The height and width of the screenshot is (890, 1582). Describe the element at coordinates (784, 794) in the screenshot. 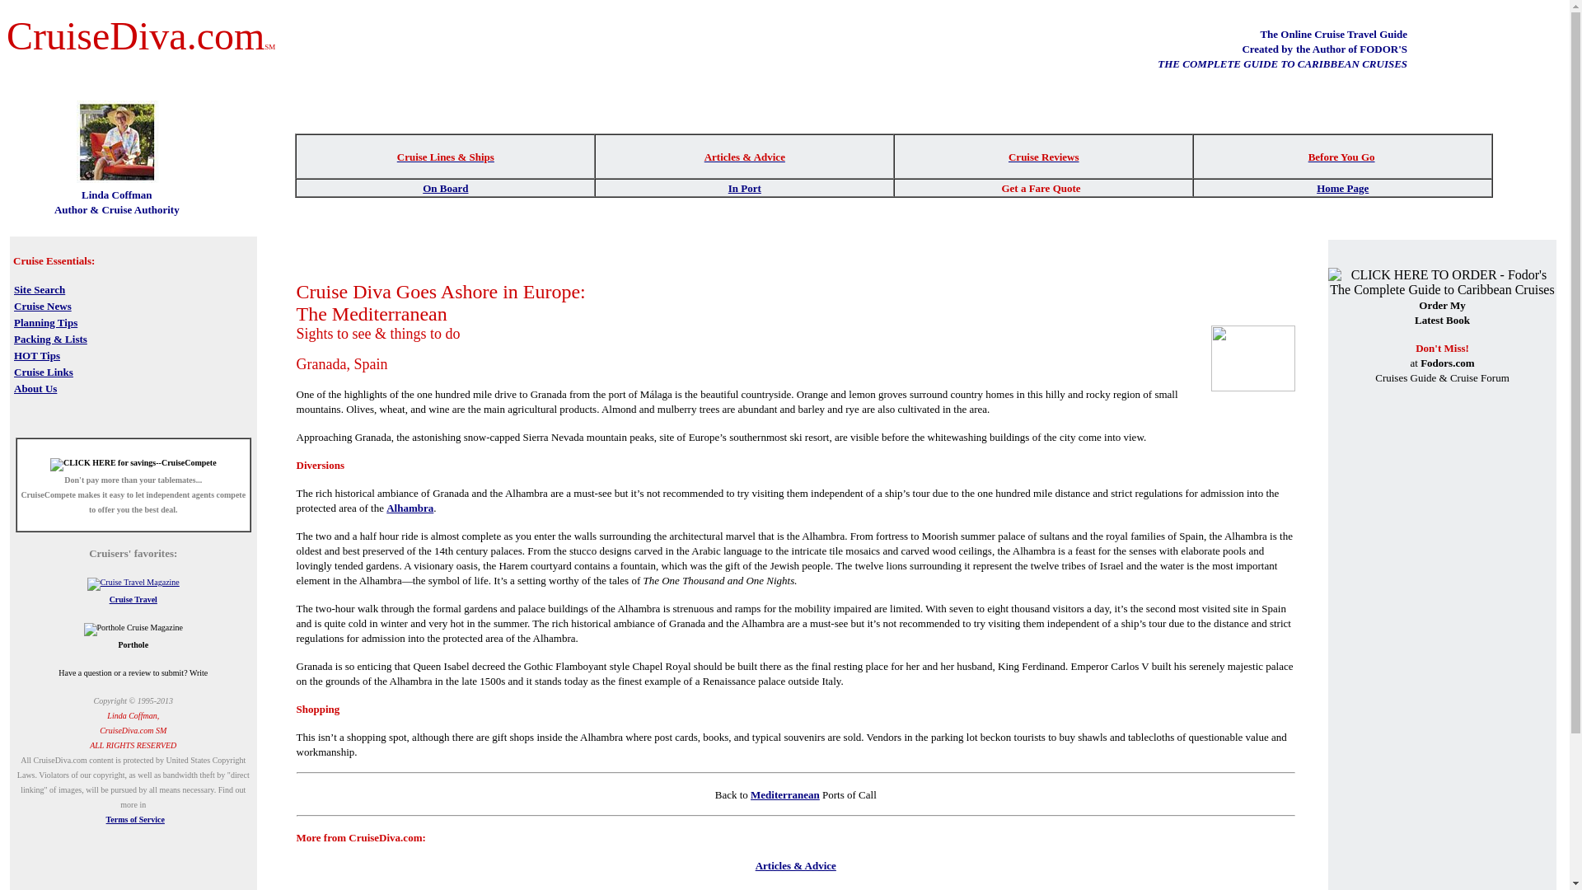

I see `Mediterranean` at that location.